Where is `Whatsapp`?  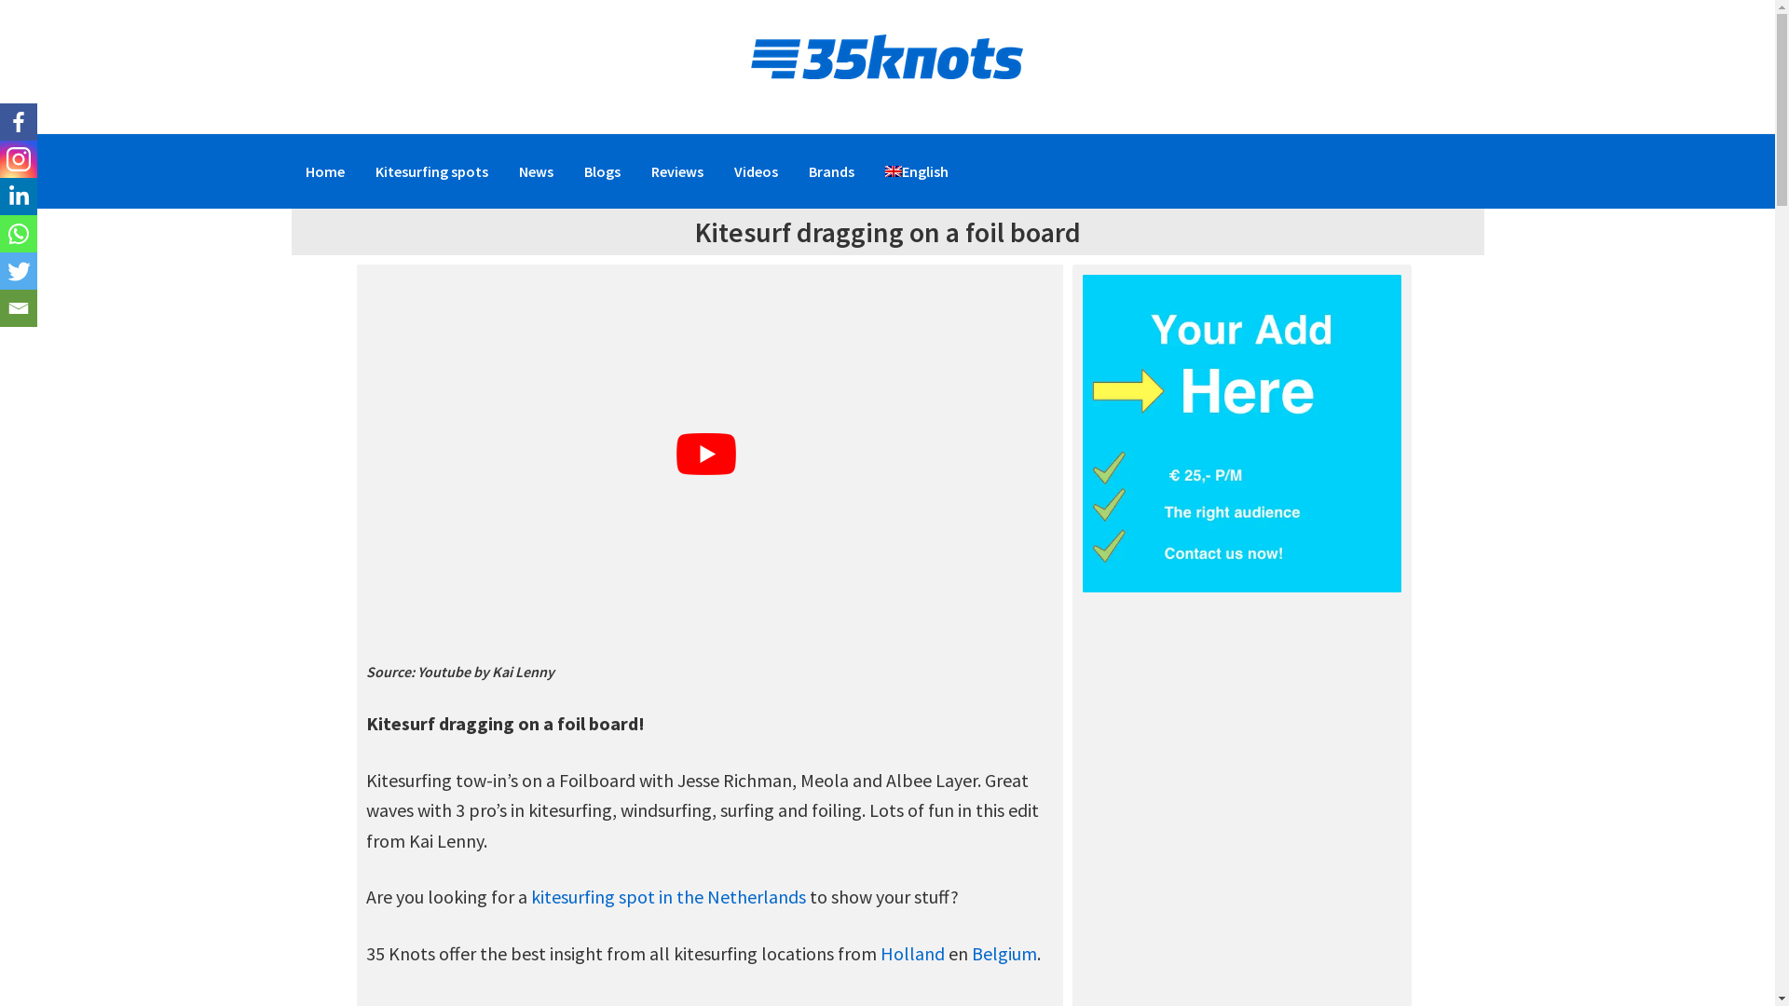 Whatsapp is located at coordinates (19, 234).